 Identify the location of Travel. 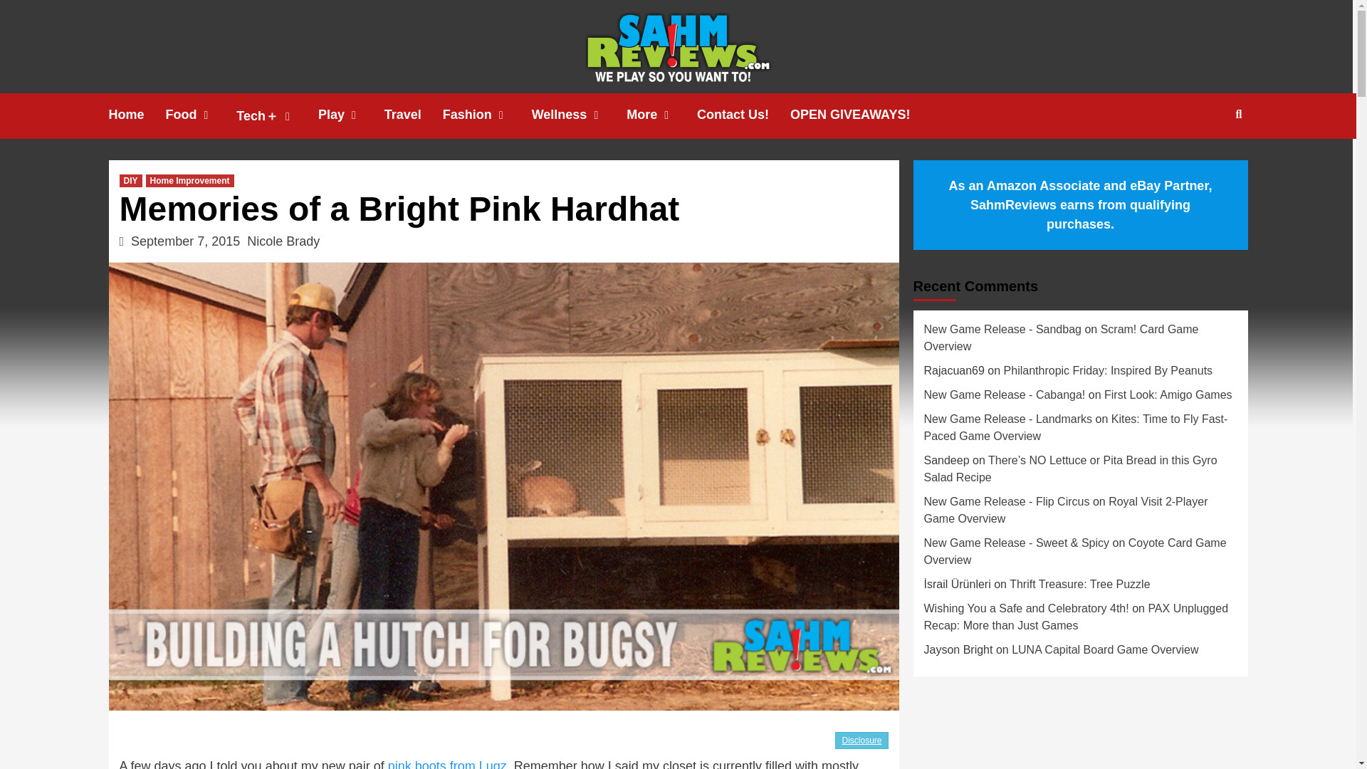
(413, 115).